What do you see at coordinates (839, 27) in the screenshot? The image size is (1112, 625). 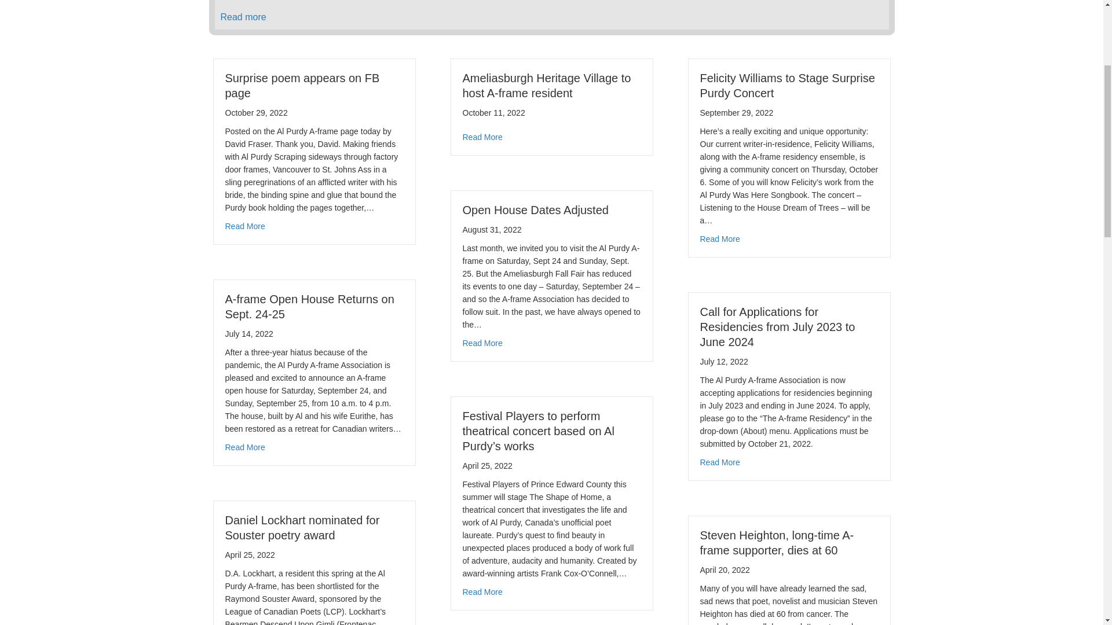 I see `Support` at bounding box center [839, 27].